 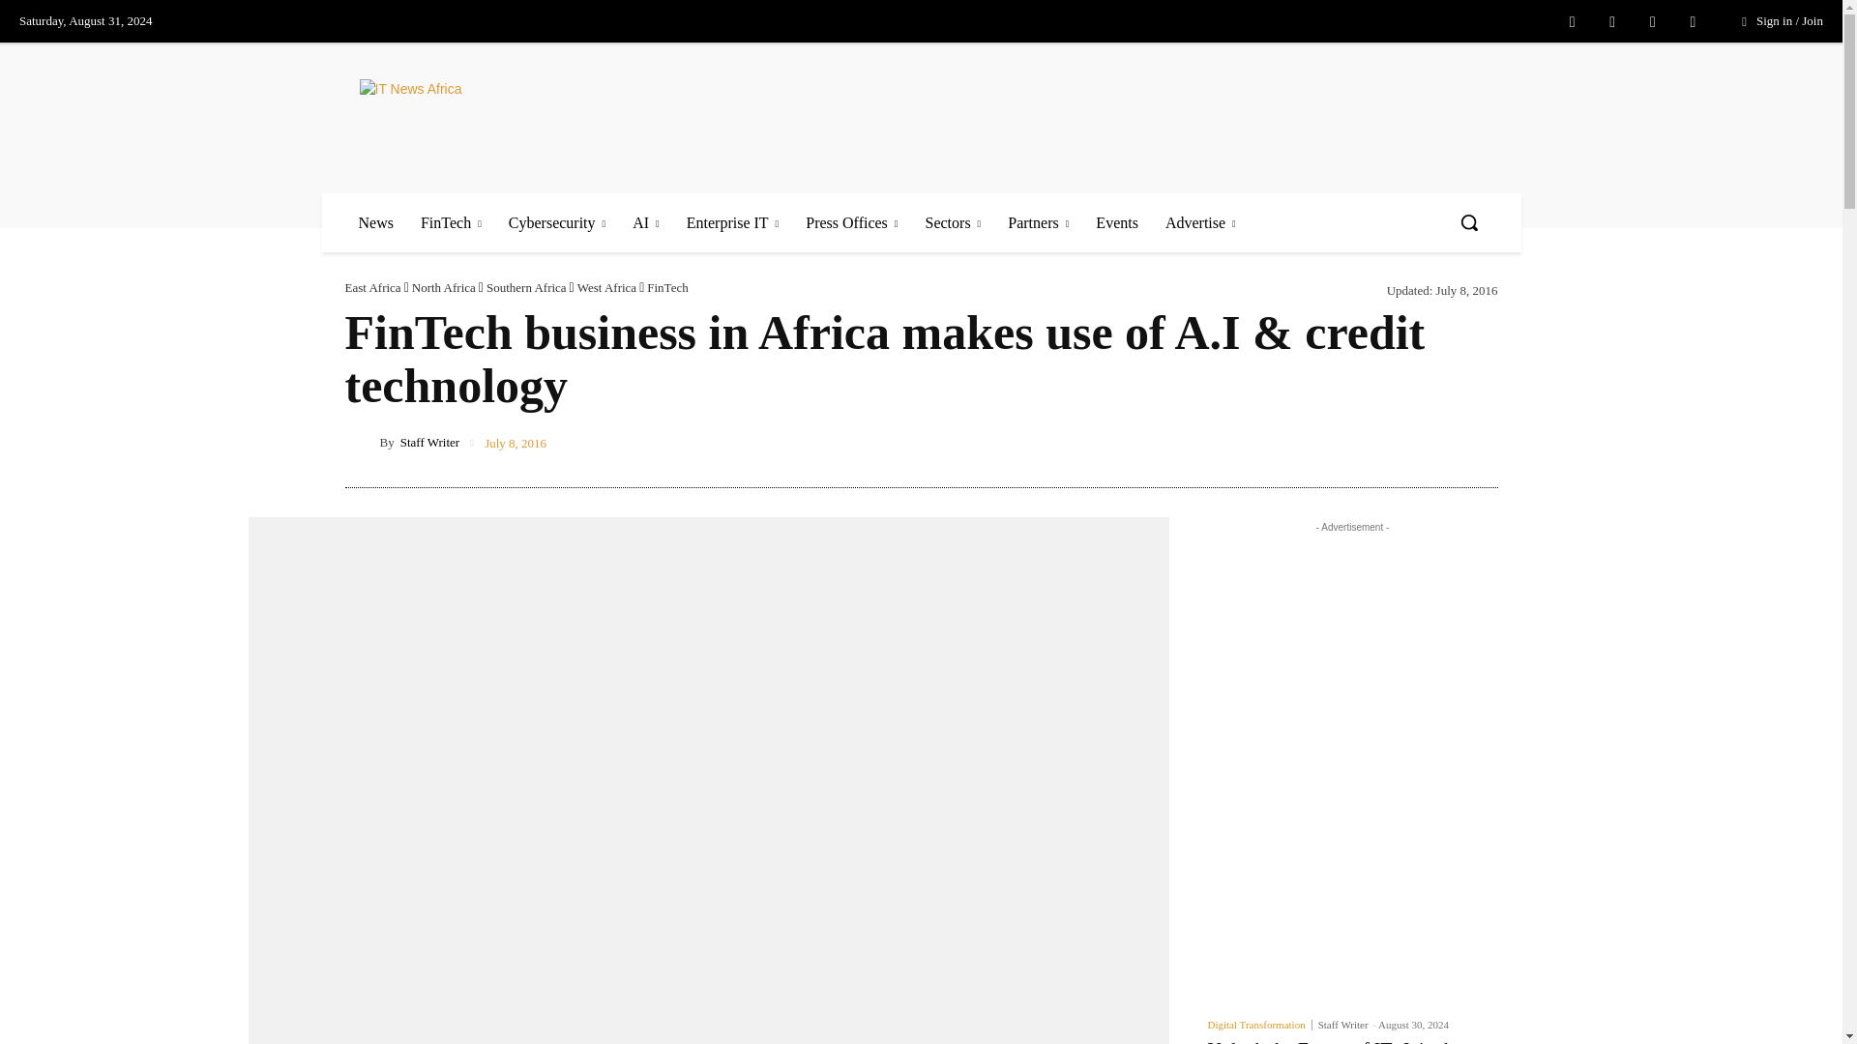 What do you see at coordinates (476, 117) in the screenshot?
I see `IT News Africa` at bounding box center [476, 117].